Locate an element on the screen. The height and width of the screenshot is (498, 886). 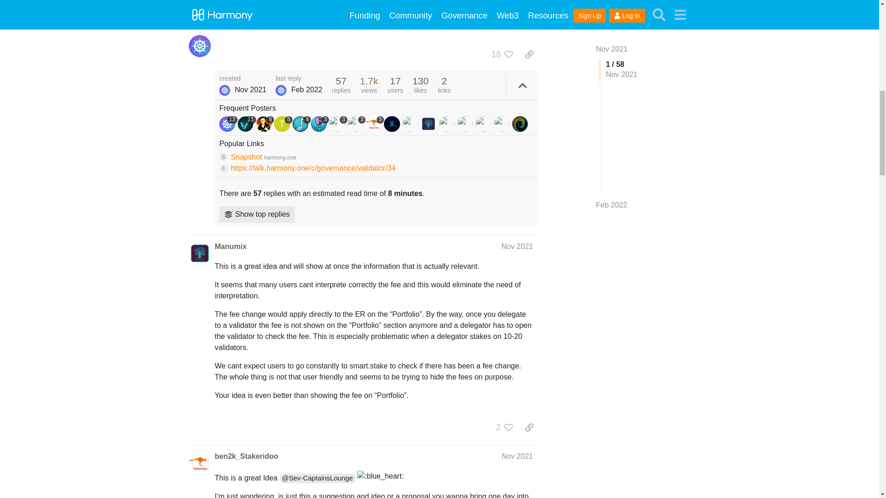
copy a link to this post to clipboard is located at coordinates (529, 54).